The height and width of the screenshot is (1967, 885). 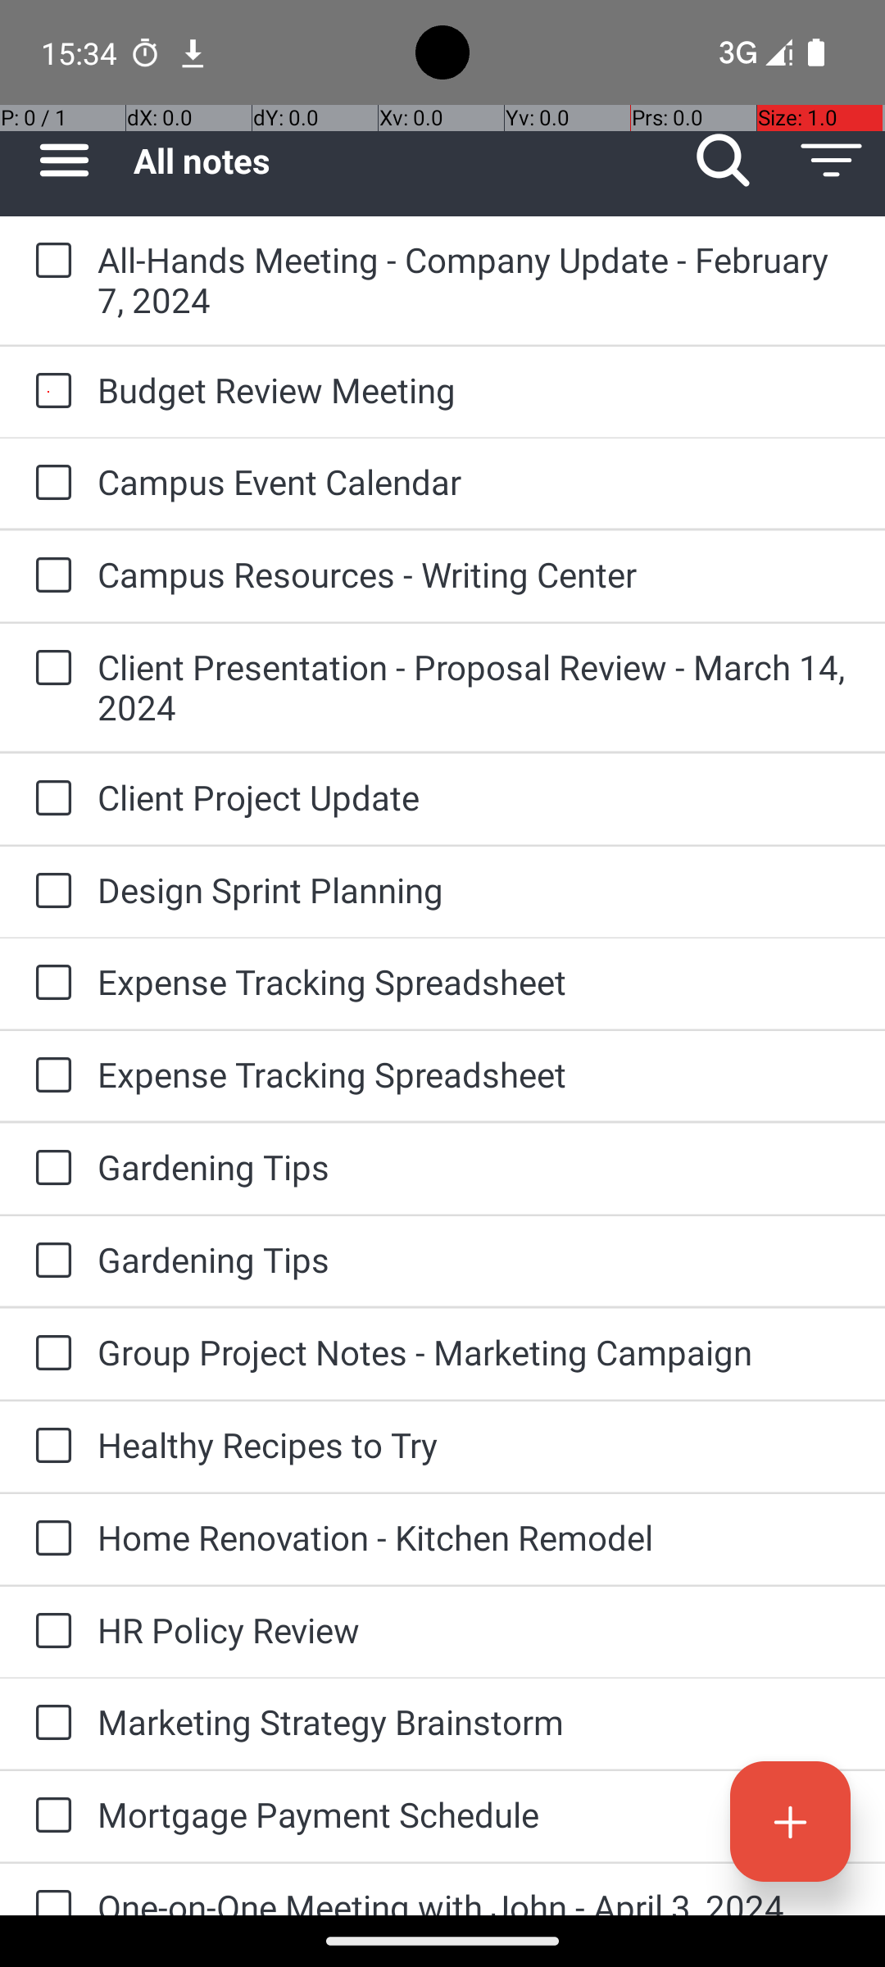 What do you see at coordinates (49, 1539) in the screenshot?
I see `to-do: Home Renovation - Kitchen Remodel` at bounding box center [49, 1539].